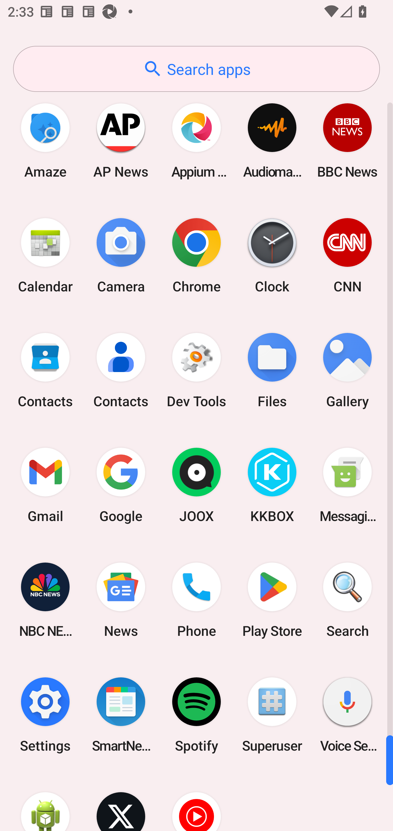 Image resolution: width=393 pixels, height=831 pixels. What do you see at coordinates (347, 255) in the screenshot?
I see `CNN` at bounding box center [347, 255].